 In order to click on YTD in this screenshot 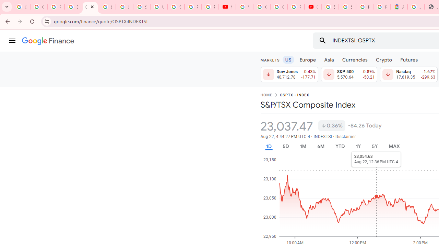, I will do `click(340, 146)`.